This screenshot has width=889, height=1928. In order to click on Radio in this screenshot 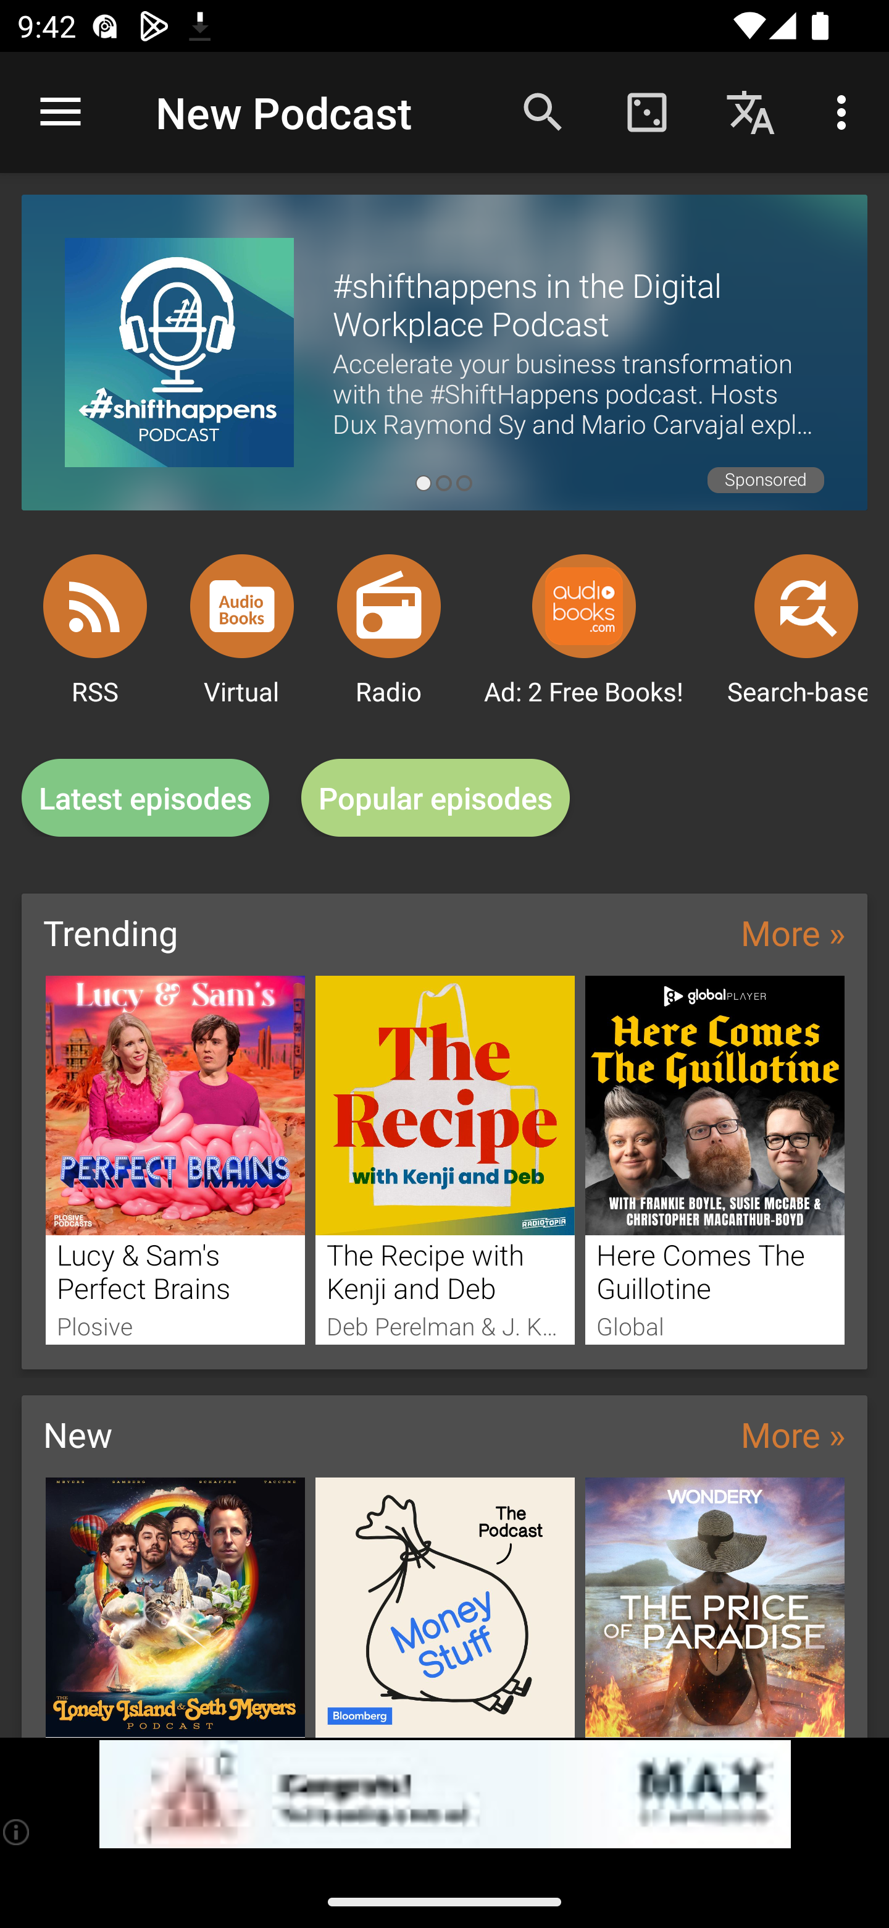, I will do `click(389, 606)`.